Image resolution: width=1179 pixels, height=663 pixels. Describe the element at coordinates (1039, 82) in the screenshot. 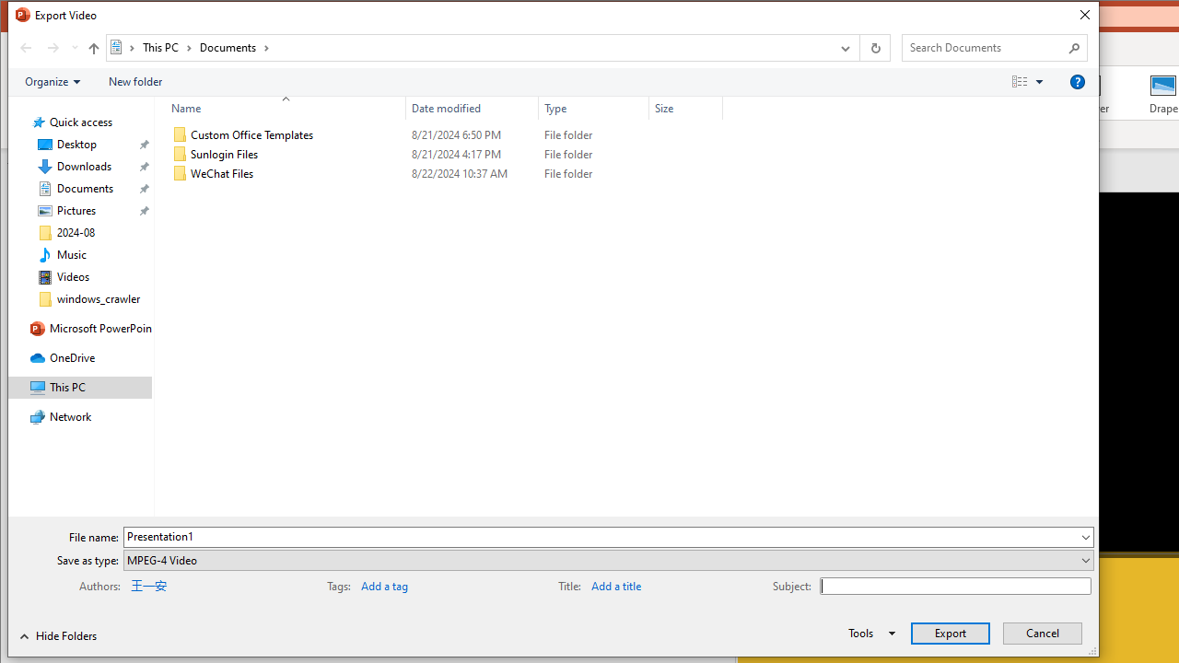

I see `View Slider` at that location.